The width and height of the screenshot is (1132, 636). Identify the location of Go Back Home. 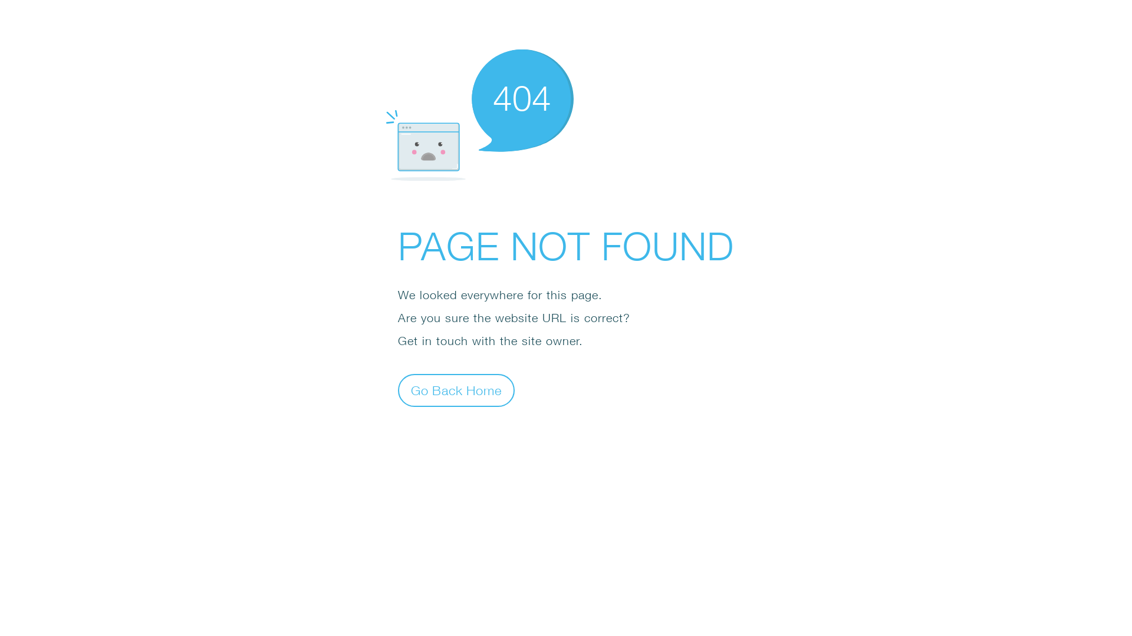
(456, 390).